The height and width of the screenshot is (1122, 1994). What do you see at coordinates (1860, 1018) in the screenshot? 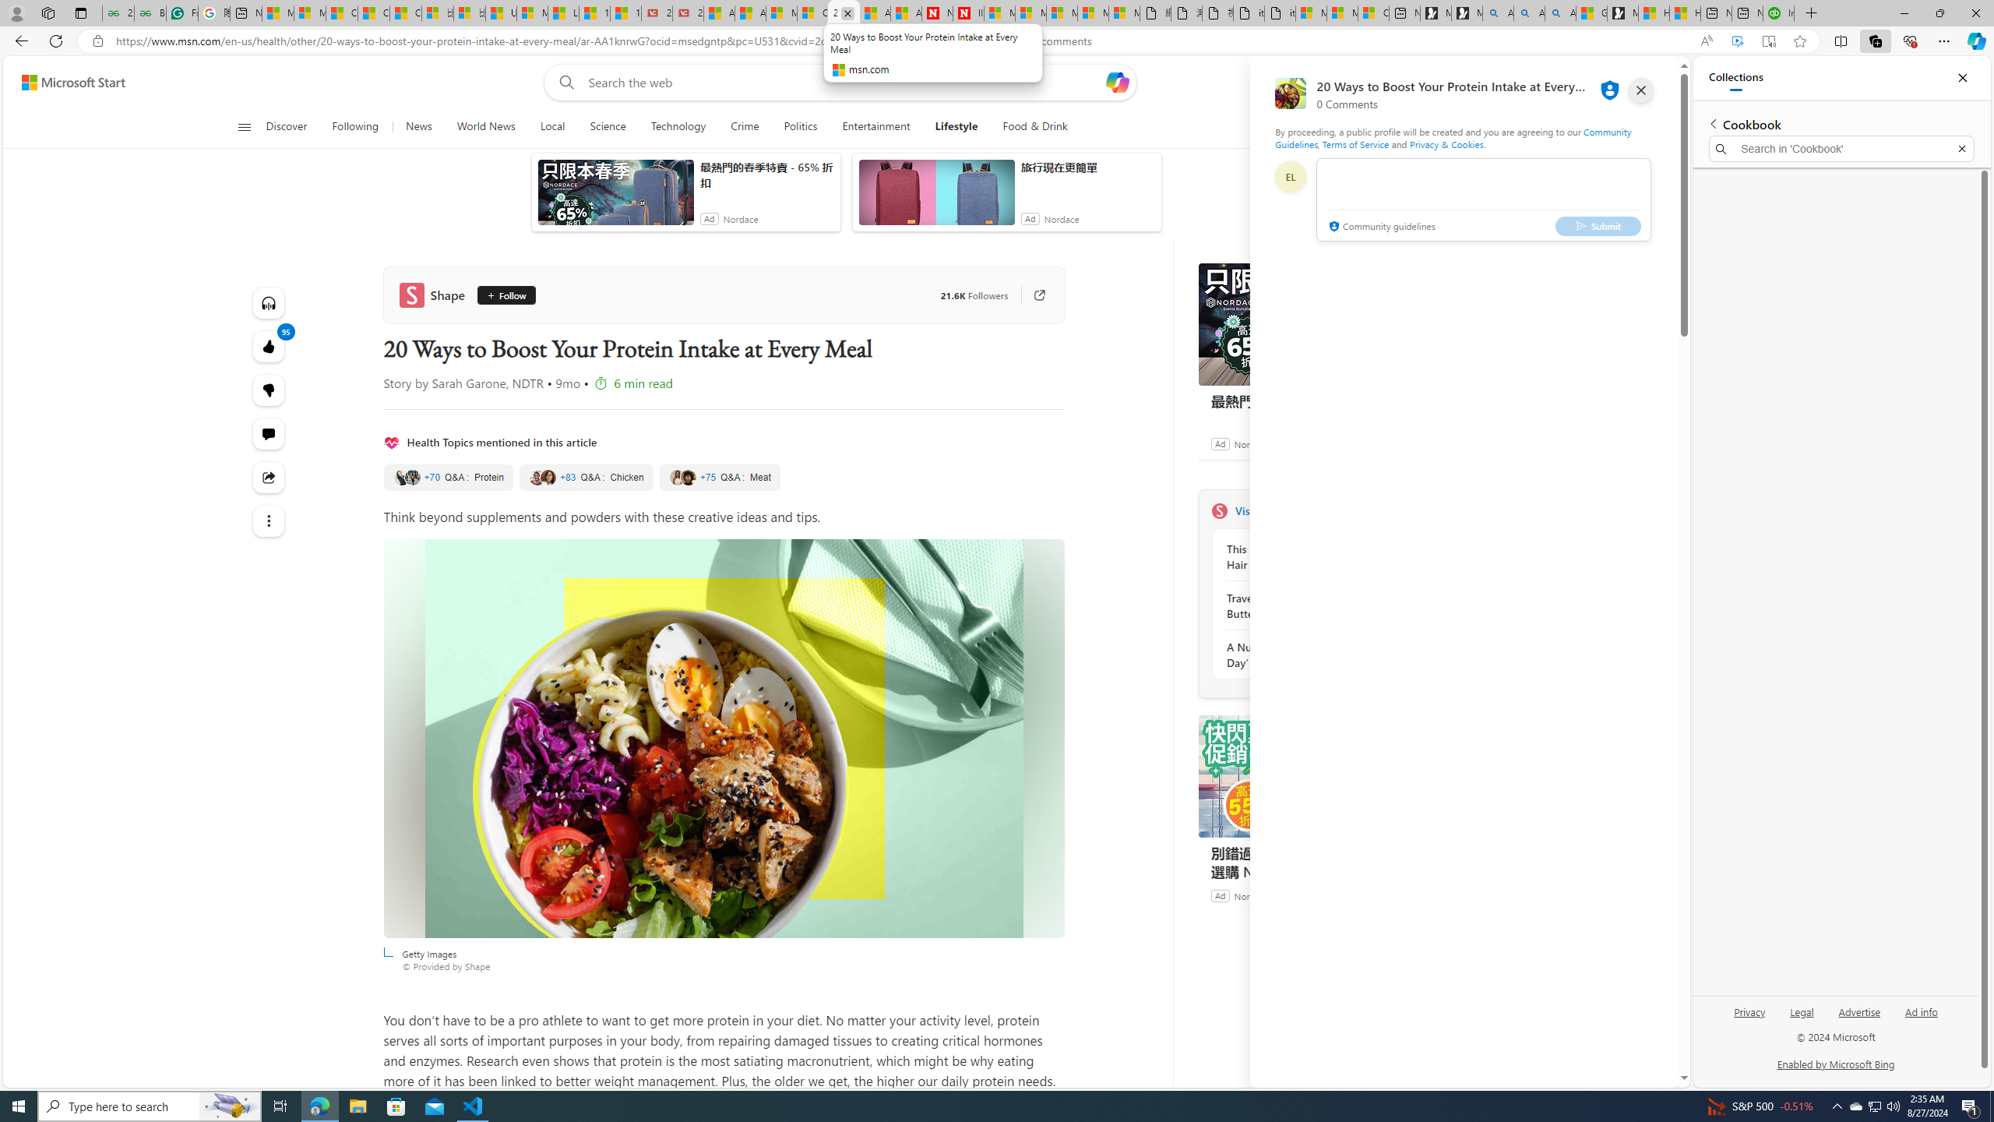
I see `Advertise` at bounding box center [1860, 1018].